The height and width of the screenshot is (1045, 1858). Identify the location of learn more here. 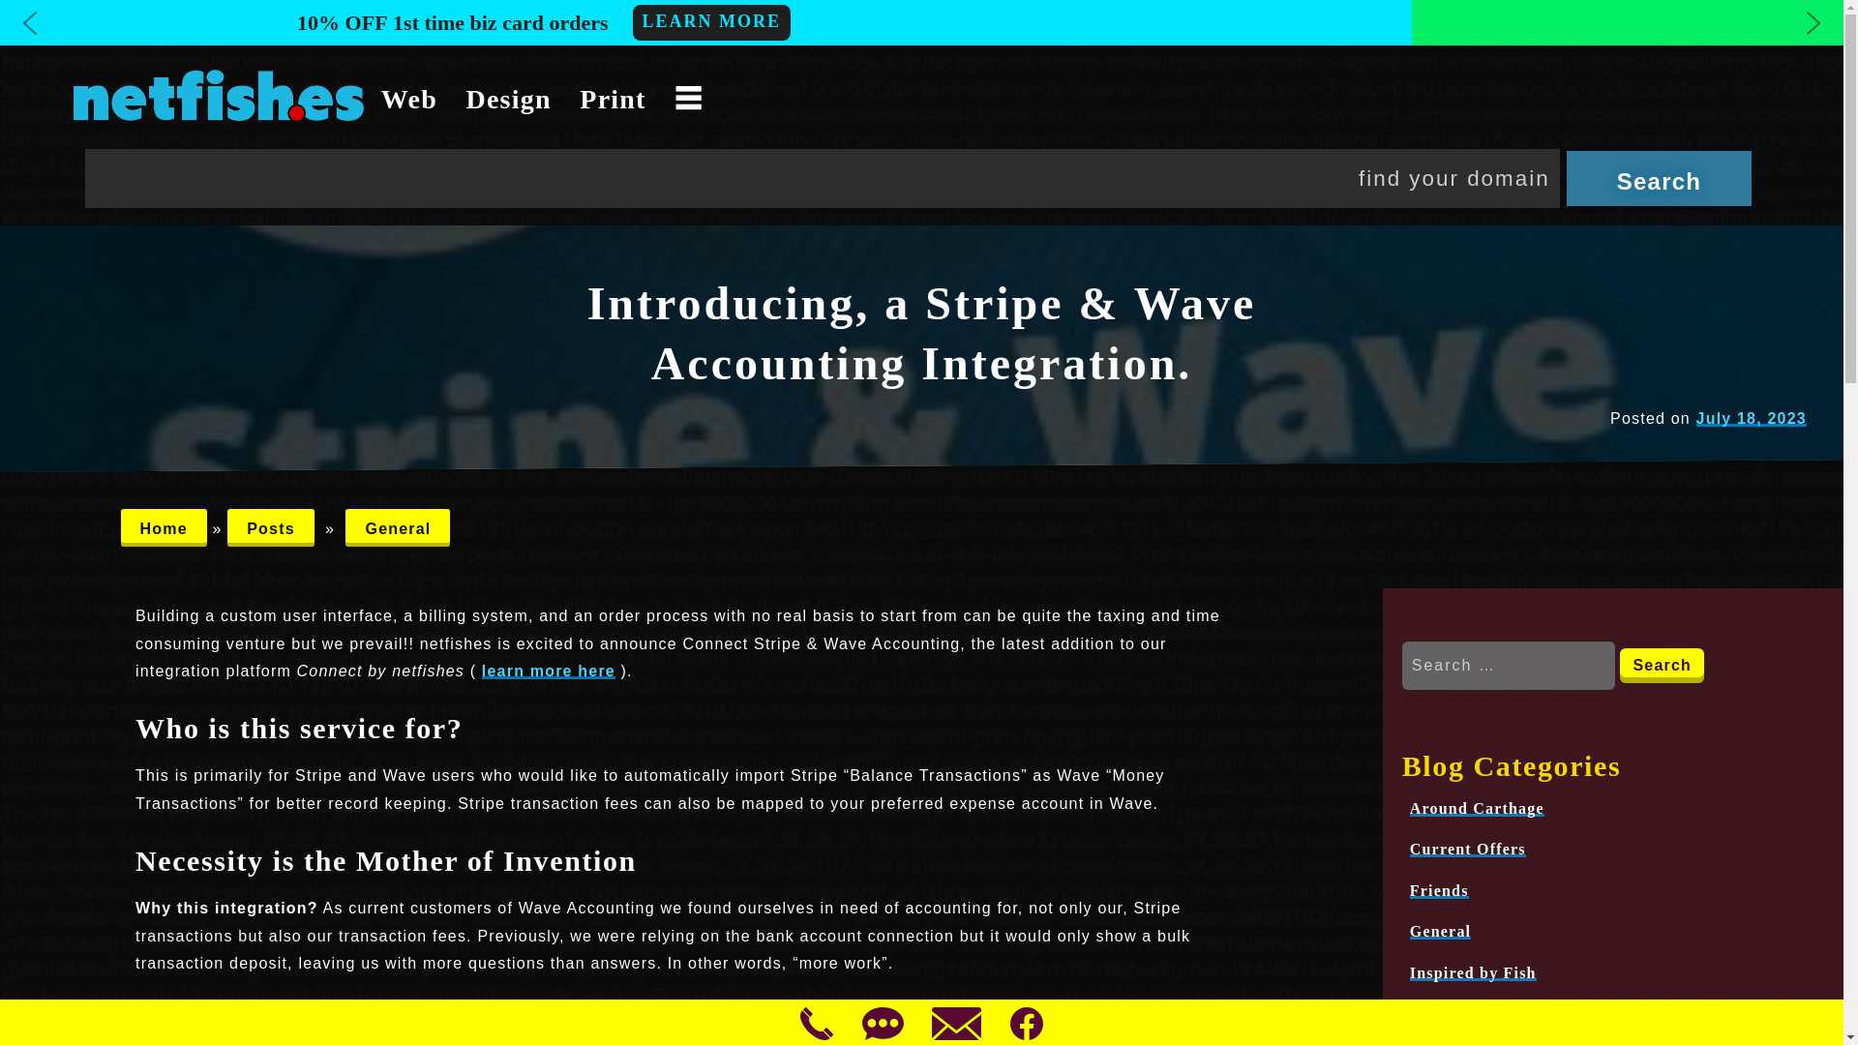
(548, 671).